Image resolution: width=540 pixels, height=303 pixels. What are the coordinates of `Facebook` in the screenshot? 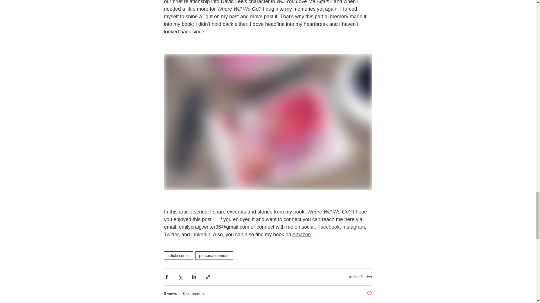 It's located at (328, 227).